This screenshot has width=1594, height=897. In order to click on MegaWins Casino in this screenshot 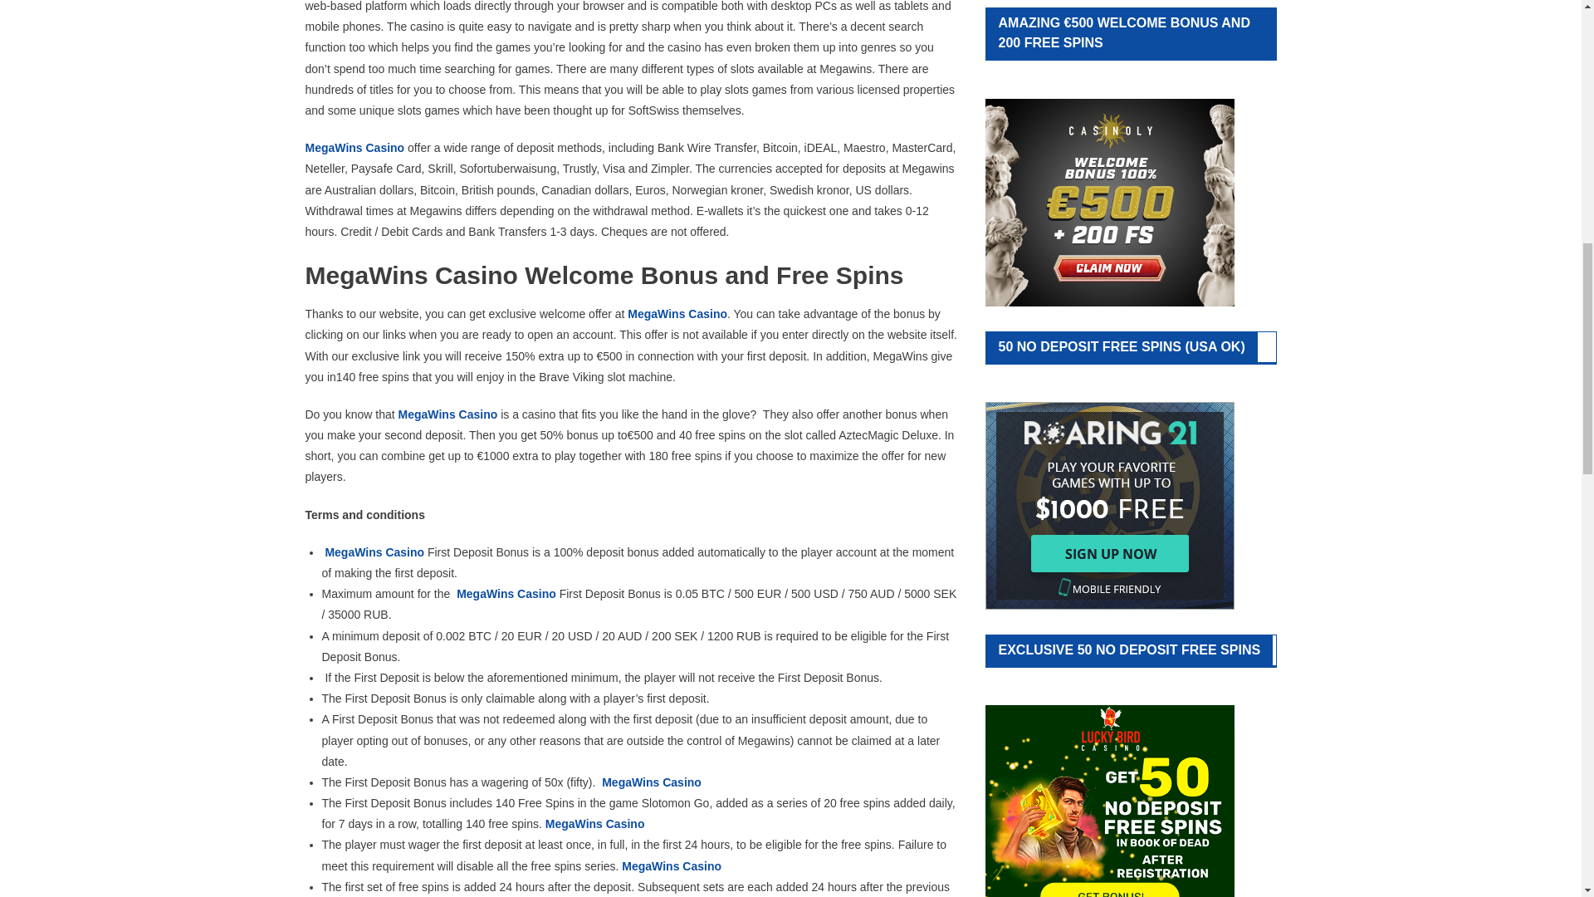, I will do `click(671, 865)`.